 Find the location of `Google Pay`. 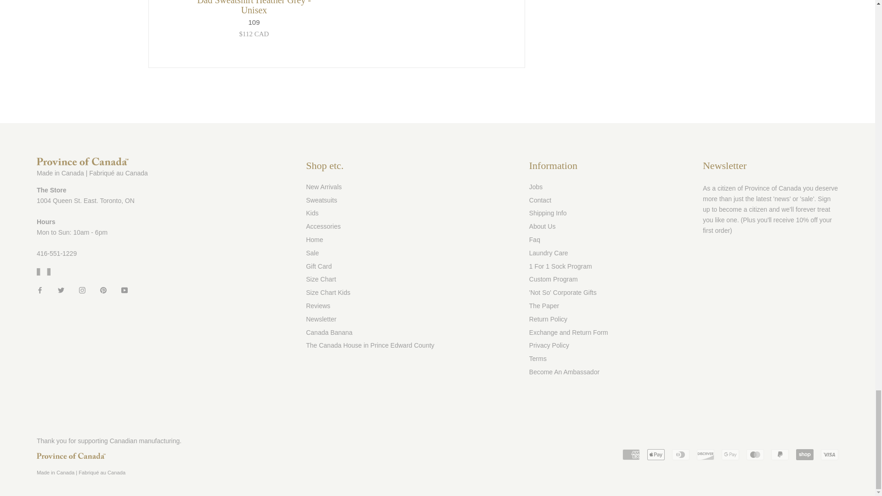

Google Pay is located at coordinates (730, 455).